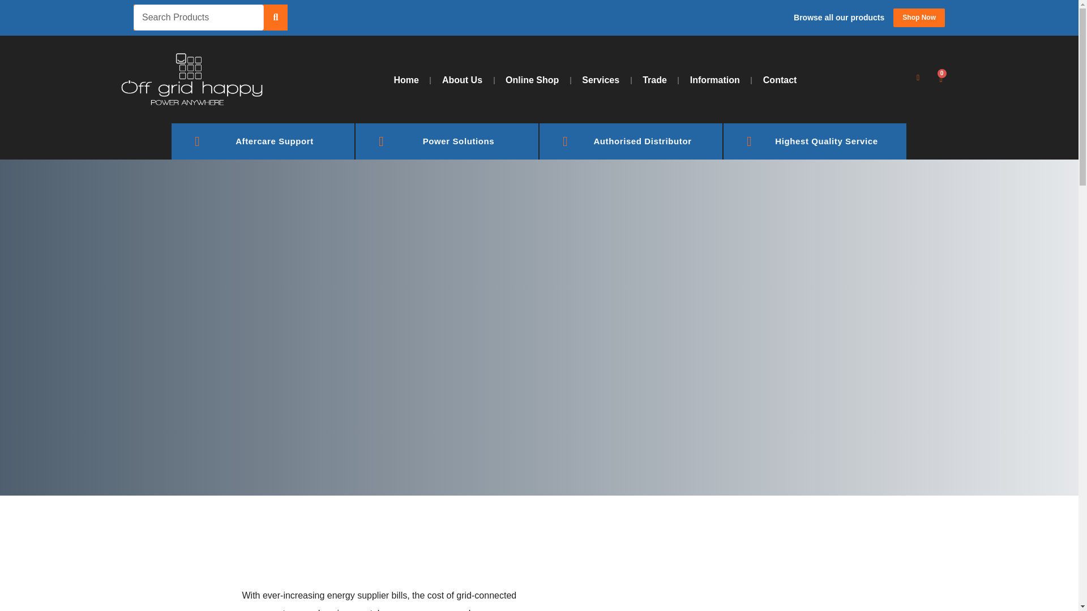 Image resolution: width=1087 pixels, height=611 pixels. Describe the element at coordinates (780, 80) in the screenshot. I see `Contact` at that location.